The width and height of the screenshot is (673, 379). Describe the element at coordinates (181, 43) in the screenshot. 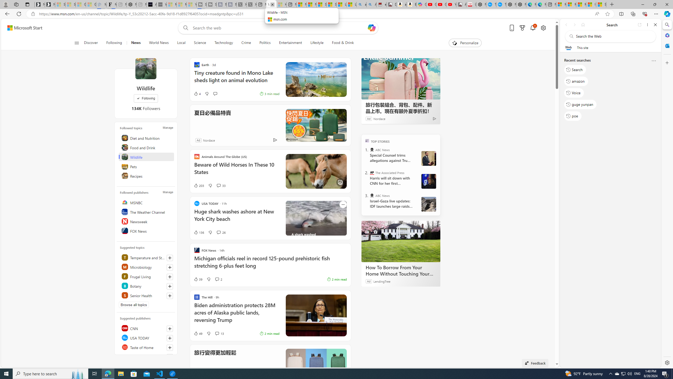

I see `Local` at that location.